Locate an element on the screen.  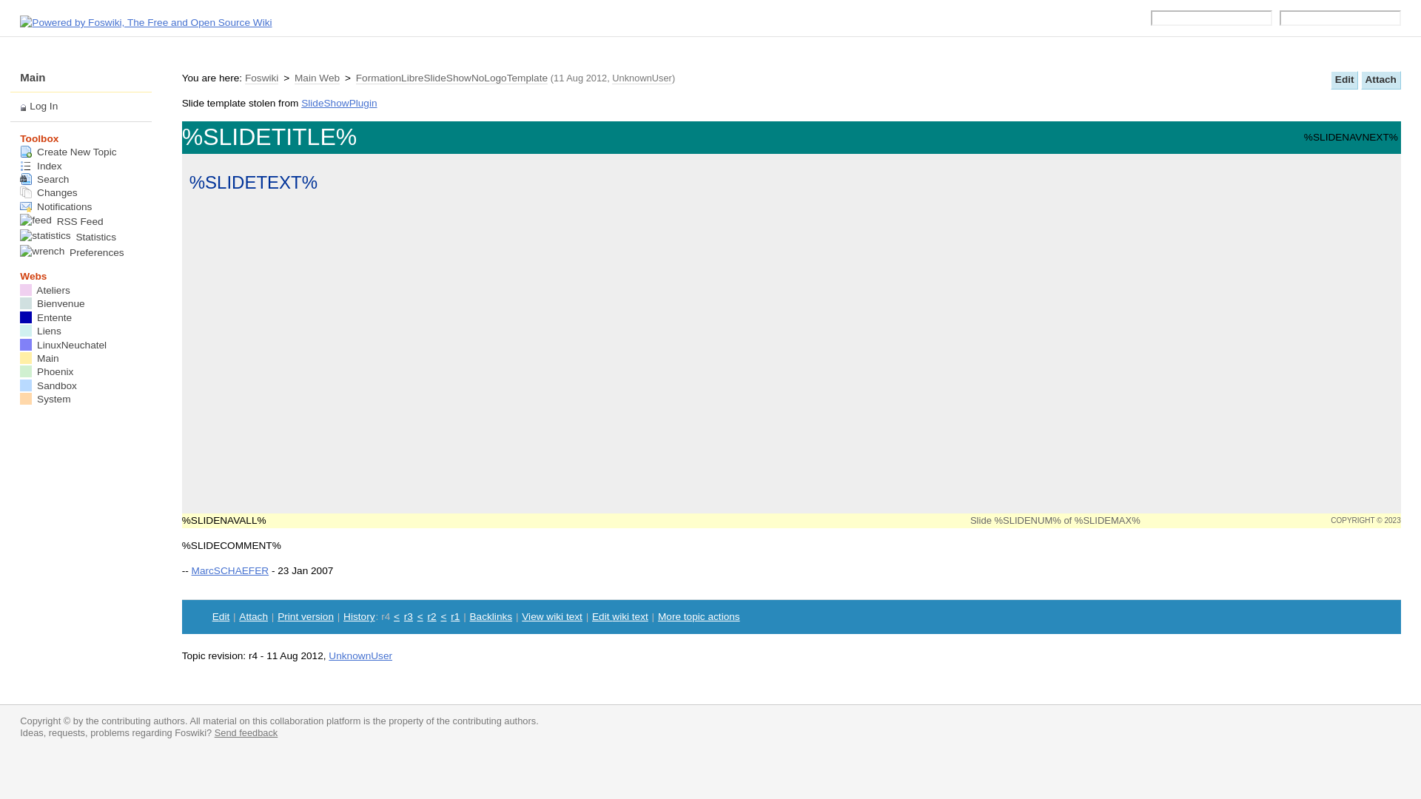
Attach is located at coordinates (253, 617).